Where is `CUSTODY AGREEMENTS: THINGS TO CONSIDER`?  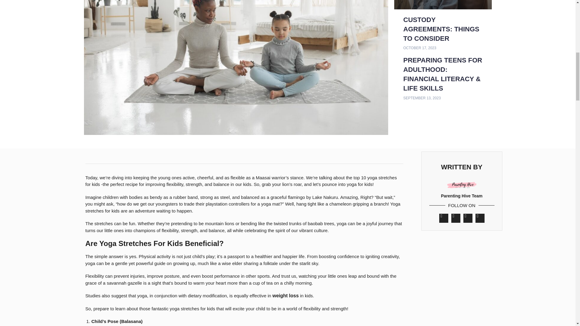 CUSTODY AGREEMENTS: THINGS TO CONSIDER is located at coordinates (441, 29).